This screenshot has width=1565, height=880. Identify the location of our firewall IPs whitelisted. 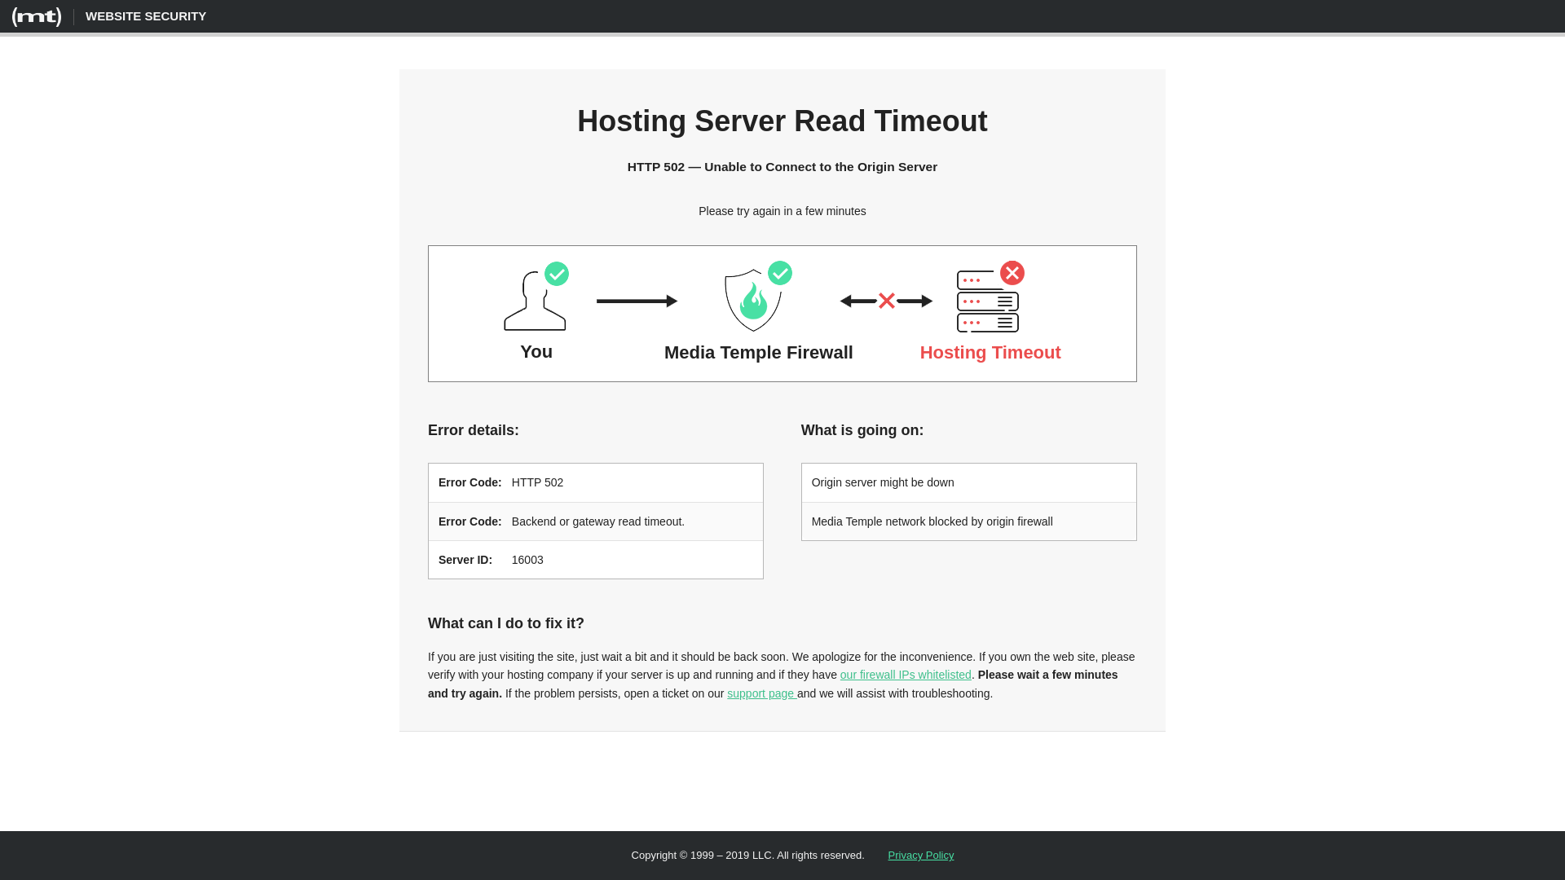
(906, 675).